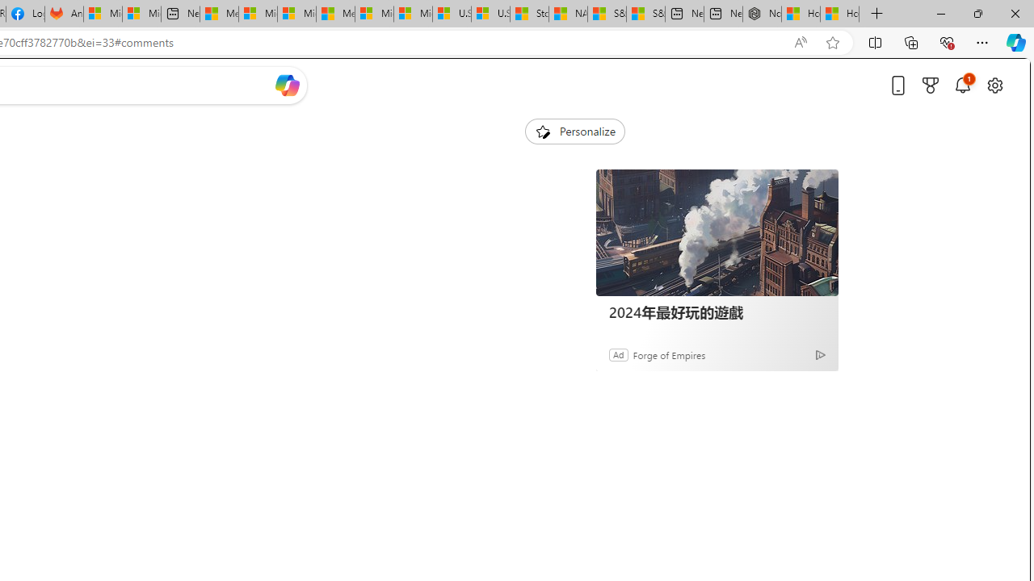  I want to click on S&P 500, Nasdaq end lower, weighed by Nvidia dip | Watch, so click(645, 15).